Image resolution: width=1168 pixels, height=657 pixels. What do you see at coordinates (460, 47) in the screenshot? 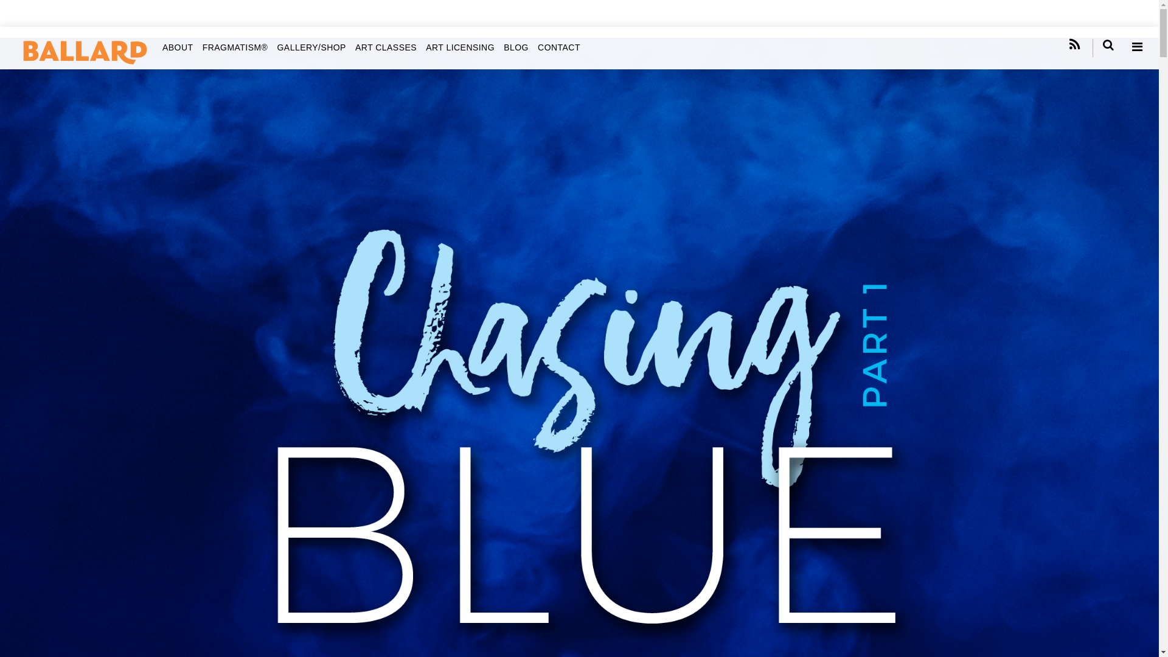
I see `ART LICENSING` at bounding box center [460, 47].